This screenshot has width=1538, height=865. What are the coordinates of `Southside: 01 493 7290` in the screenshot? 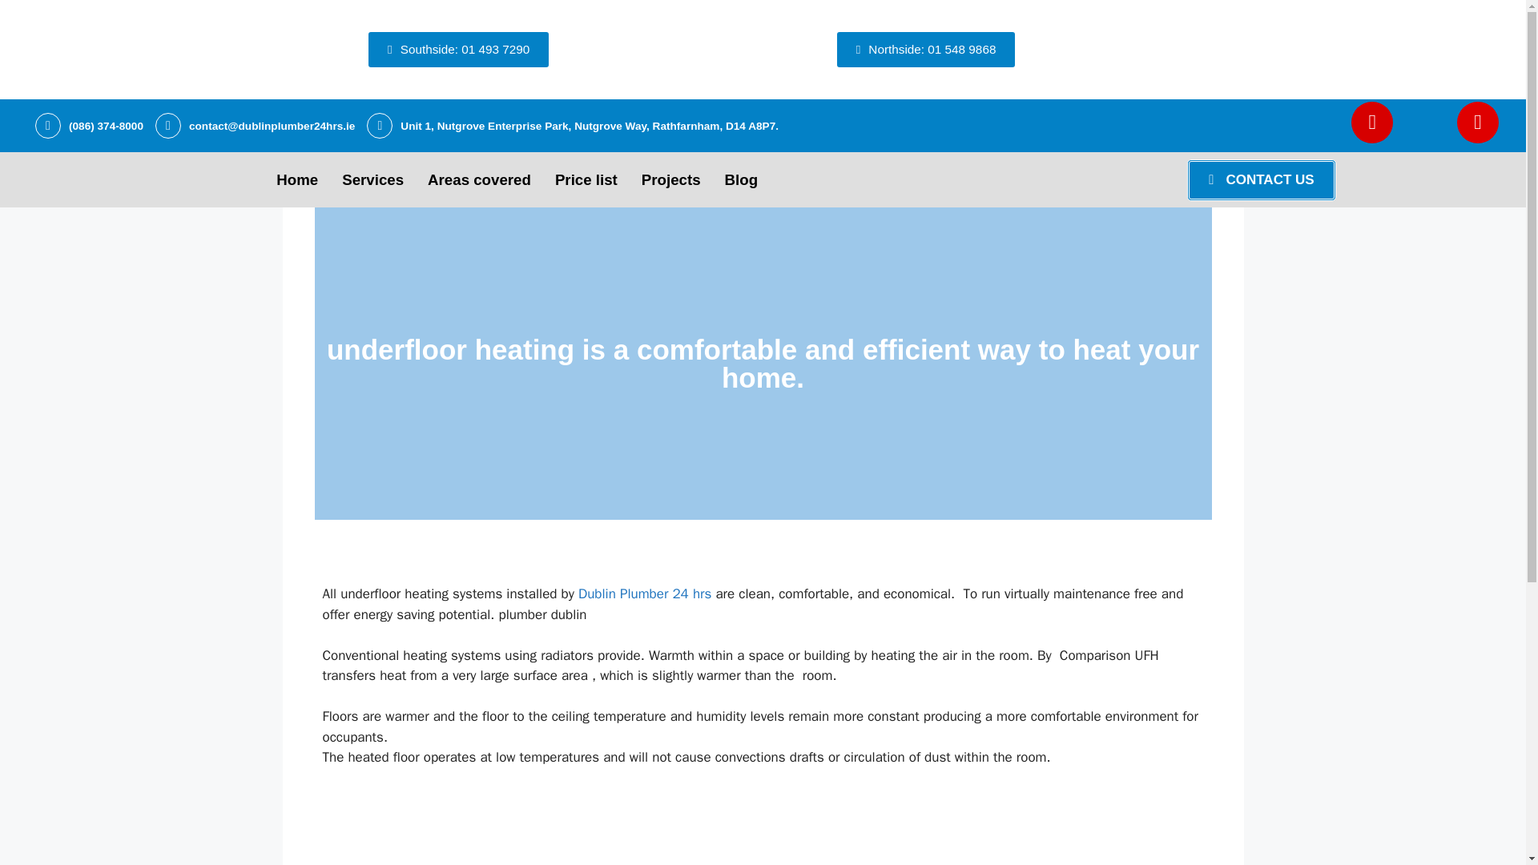 It's located at (458, 50).